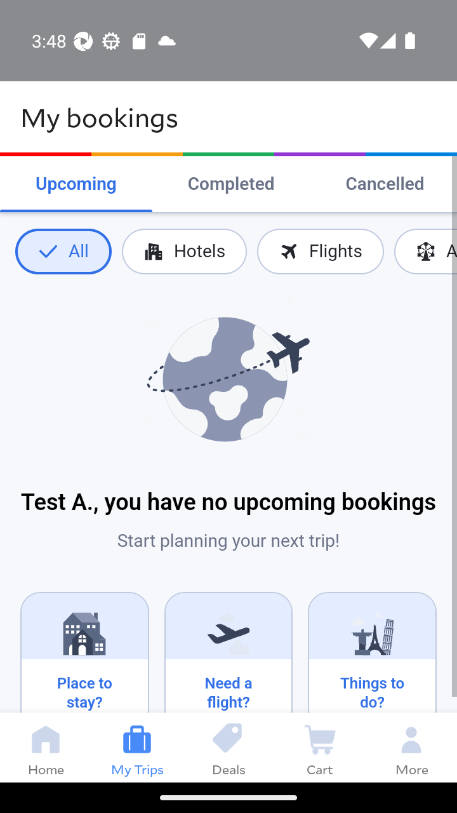 The height and width of the screenshot is (813, 457). Describe the element at coordinates (231, 184) in the screenshot. I see `Completed` at that location.